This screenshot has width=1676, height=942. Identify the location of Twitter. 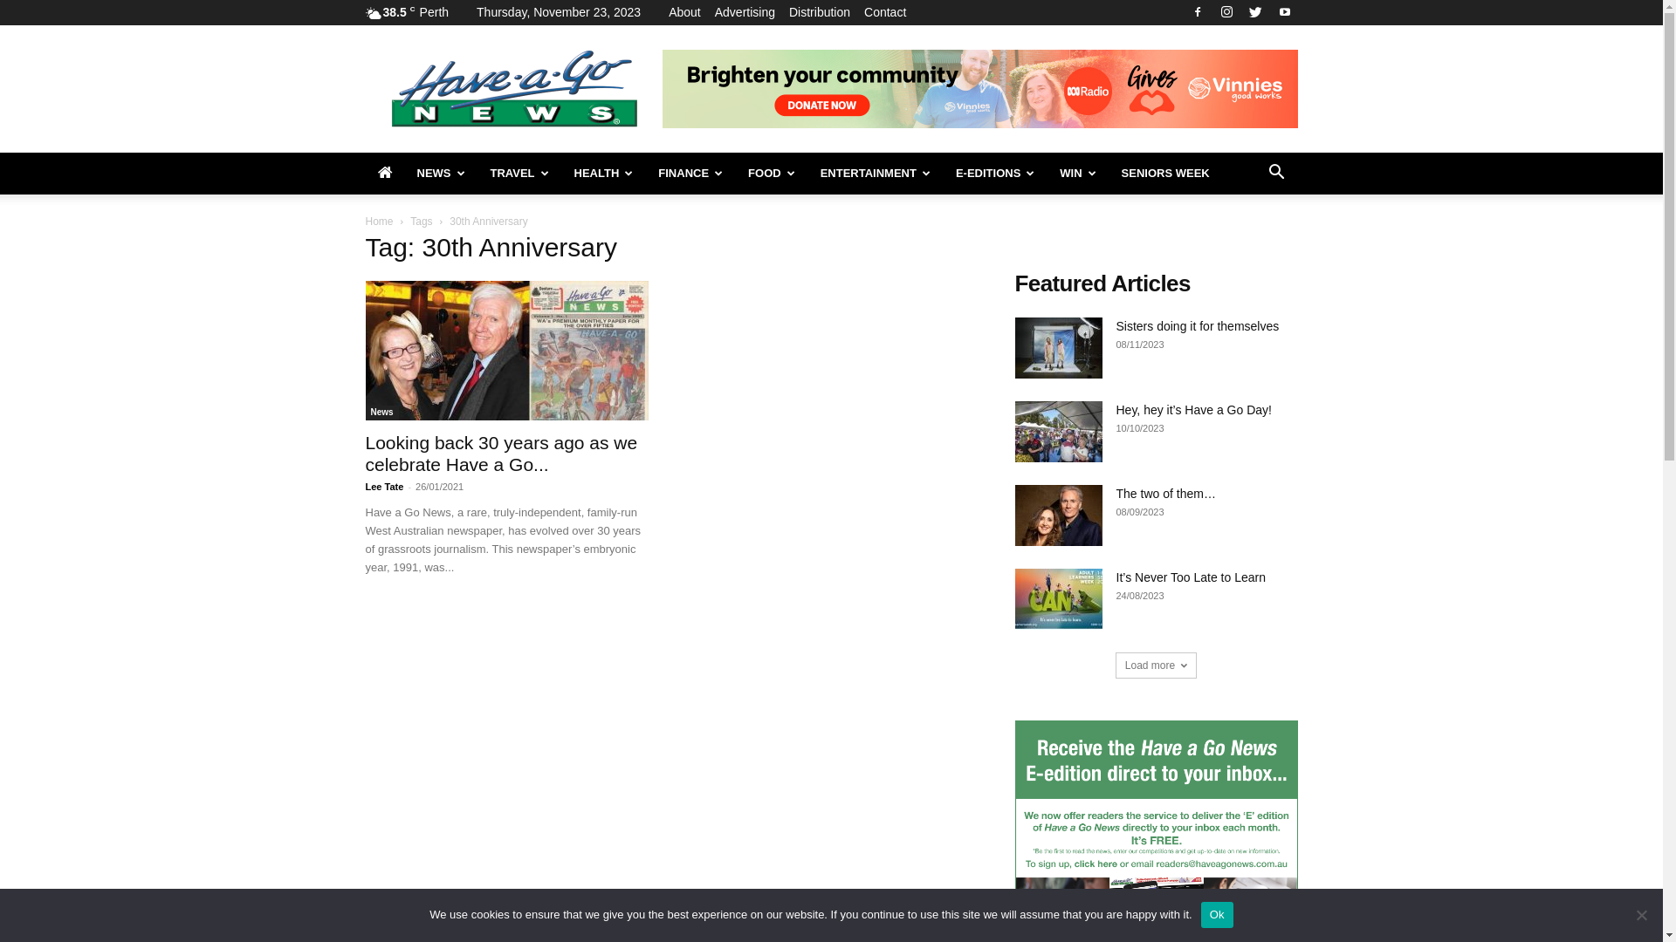
(1255, 12).